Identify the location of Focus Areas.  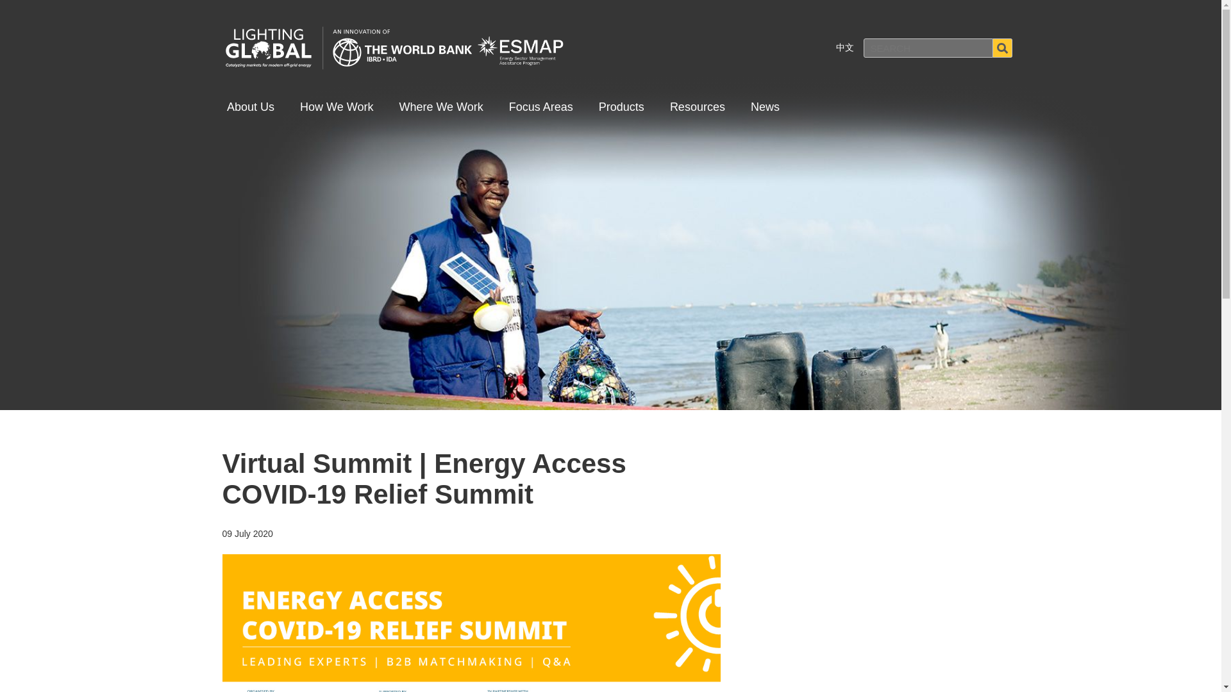
(541, 108).